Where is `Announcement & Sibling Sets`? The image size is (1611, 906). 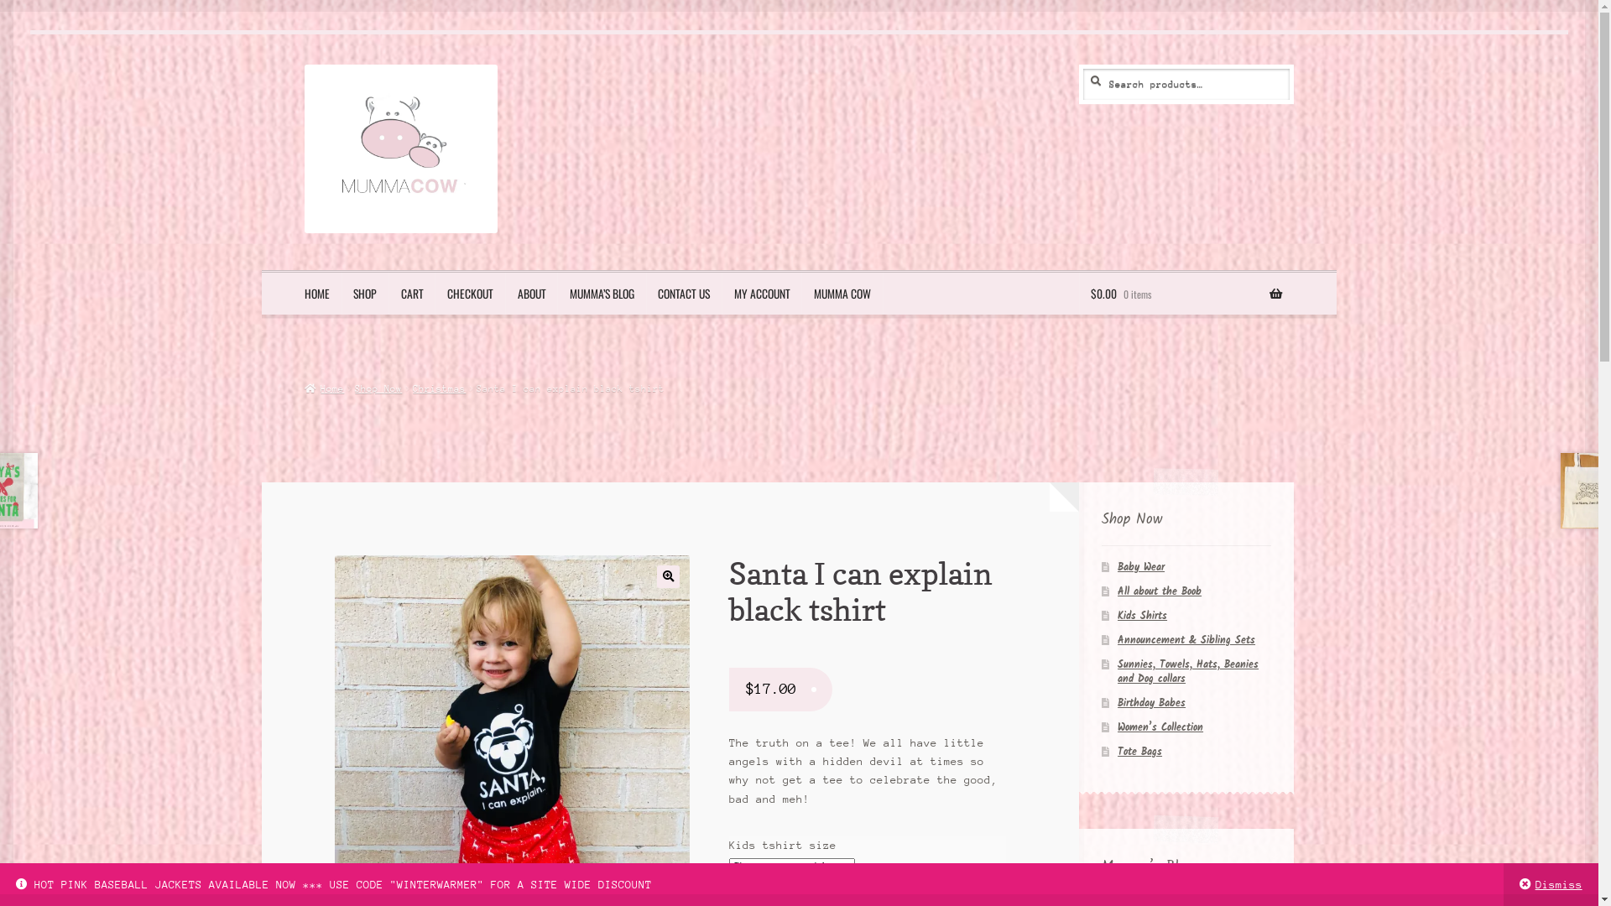
Announcement & Sibling Sets is located at coordinates (1186, 641).